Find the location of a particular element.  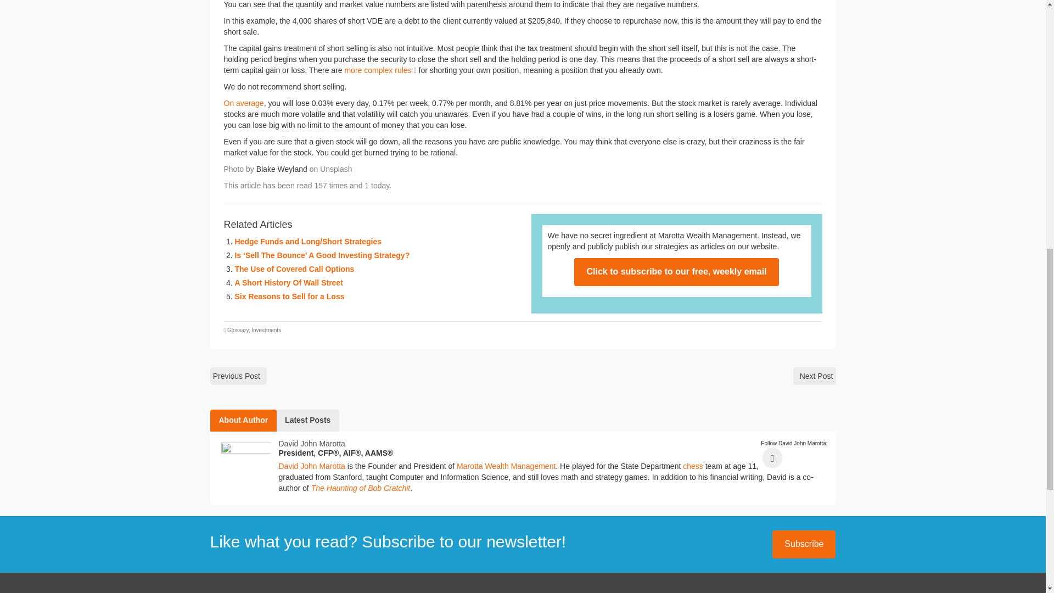

Follow  David John Marotta on linkedin is located at coordinates (772, 458).